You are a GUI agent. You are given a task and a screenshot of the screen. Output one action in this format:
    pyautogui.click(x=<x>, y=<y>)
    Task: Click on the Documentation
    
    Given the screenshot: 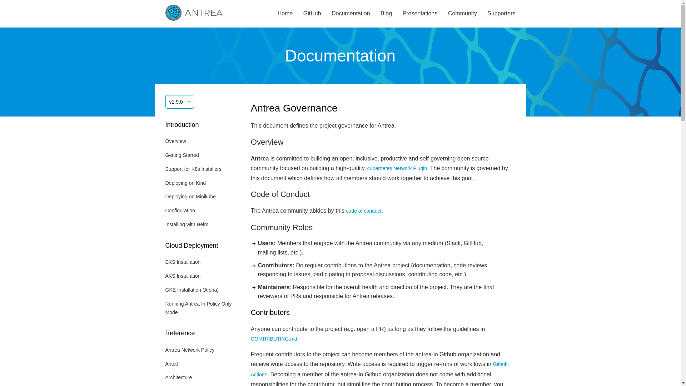 What is the action you would take?
    pyautogui.click(x=351, y=14)
    